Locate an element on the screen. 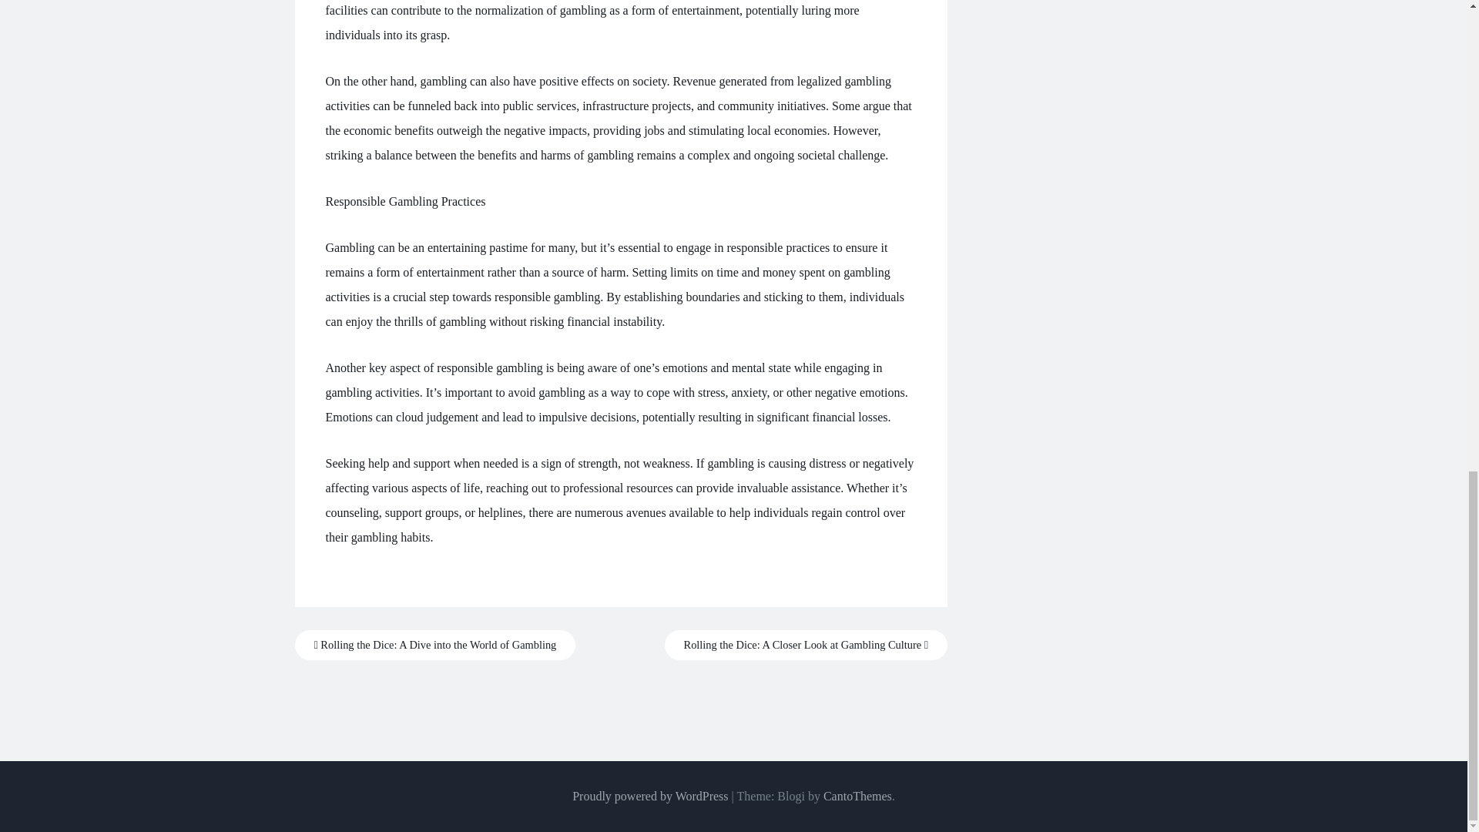 The width and height of the screenshot is (1479, 832). Rolling the Dice: A Dive into the World of Gambling is located at coordinates (434, 645).